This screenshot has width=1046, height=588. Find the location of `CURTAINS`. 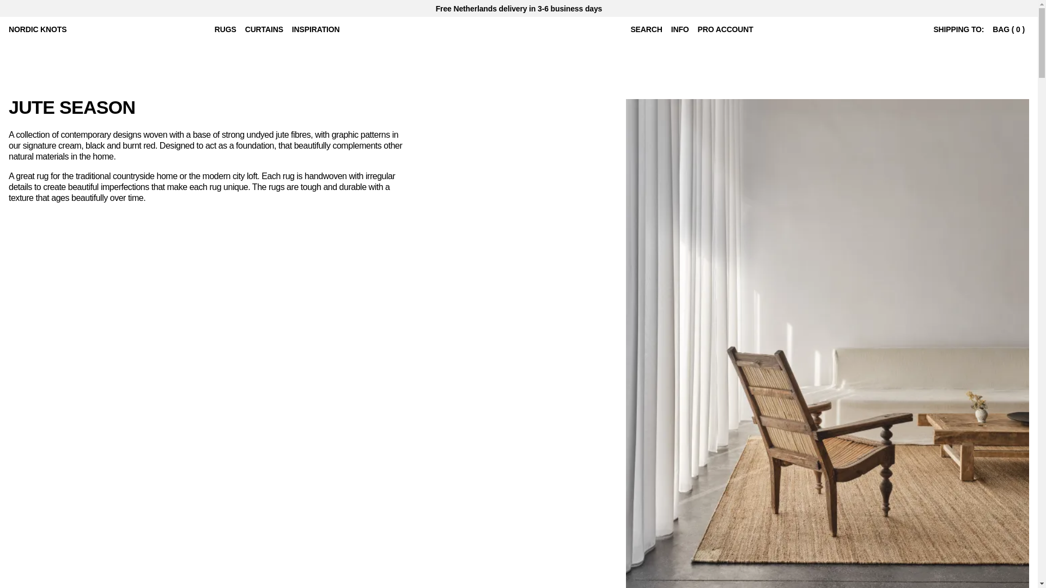

CURTAINS is located at coordinates (264, 29).